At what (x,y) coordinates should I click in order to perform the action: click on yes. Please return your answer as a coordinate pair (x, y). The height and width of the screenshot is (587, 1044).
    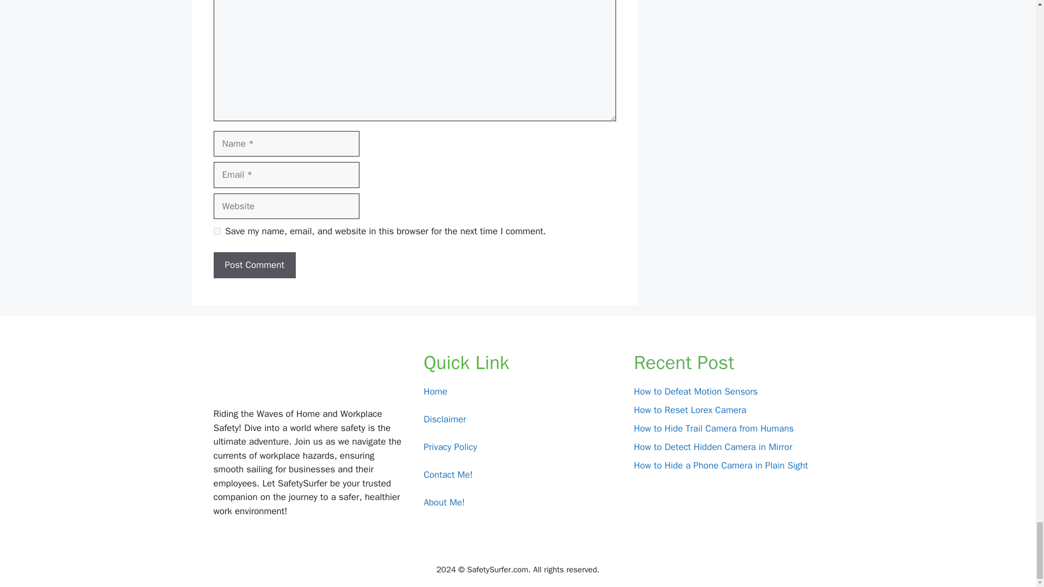
    Looking at the image, I should click on (216, 232).